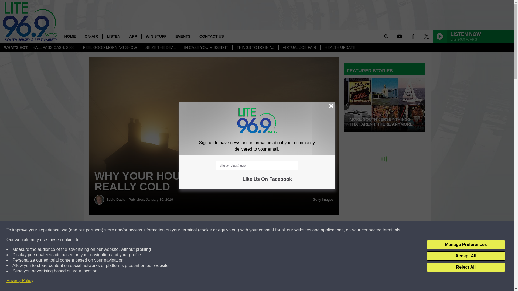 This screenshot has height=291, width=518. I want to click on SEIZE THE DEAL, so click(160, 47).